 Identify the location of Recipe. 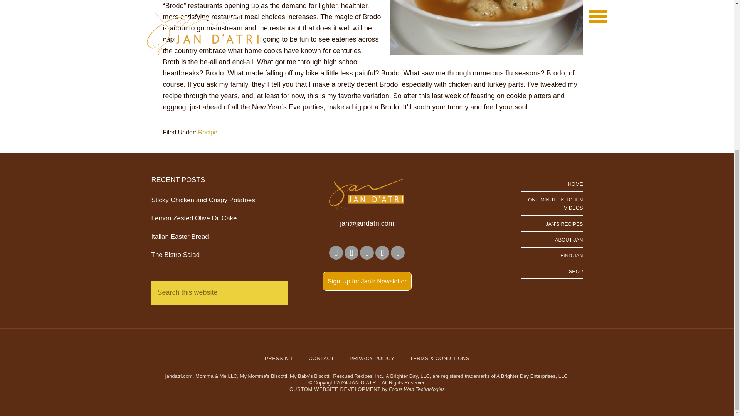
(208, 132).